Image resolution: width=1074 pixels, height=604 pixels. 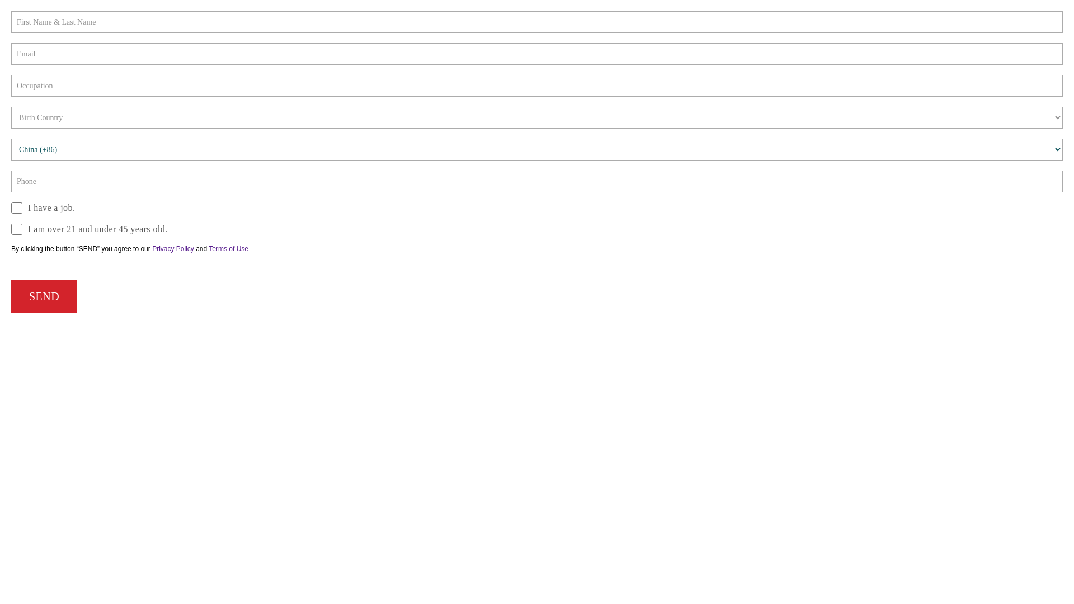 I want to click on Privacy Policy, so click(x=173, y=249).